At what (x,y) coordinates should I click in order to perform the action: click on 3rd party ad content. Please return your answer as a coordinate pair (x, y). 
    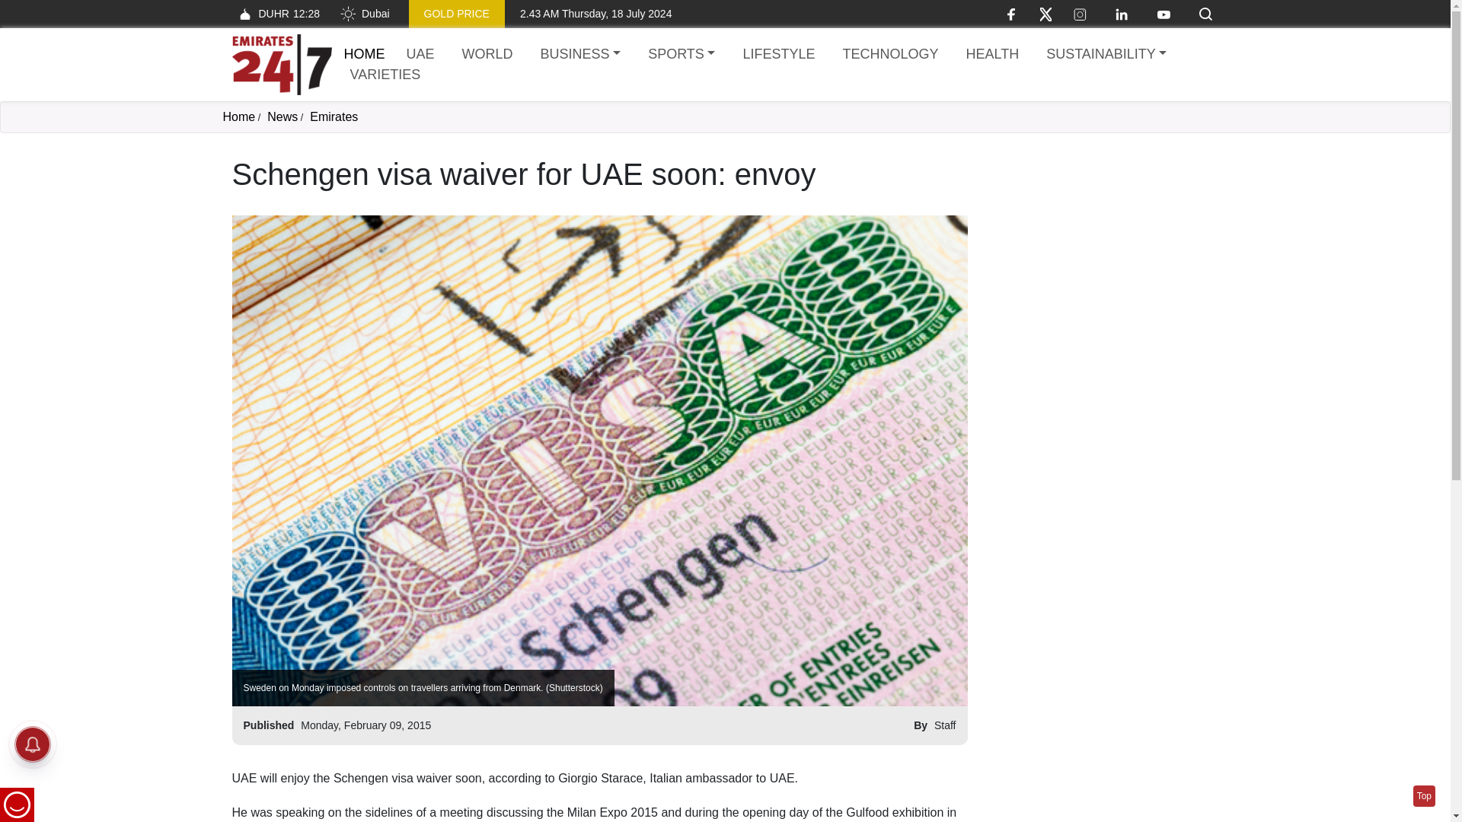
    Looking at the image, I should click on (1102, 251).